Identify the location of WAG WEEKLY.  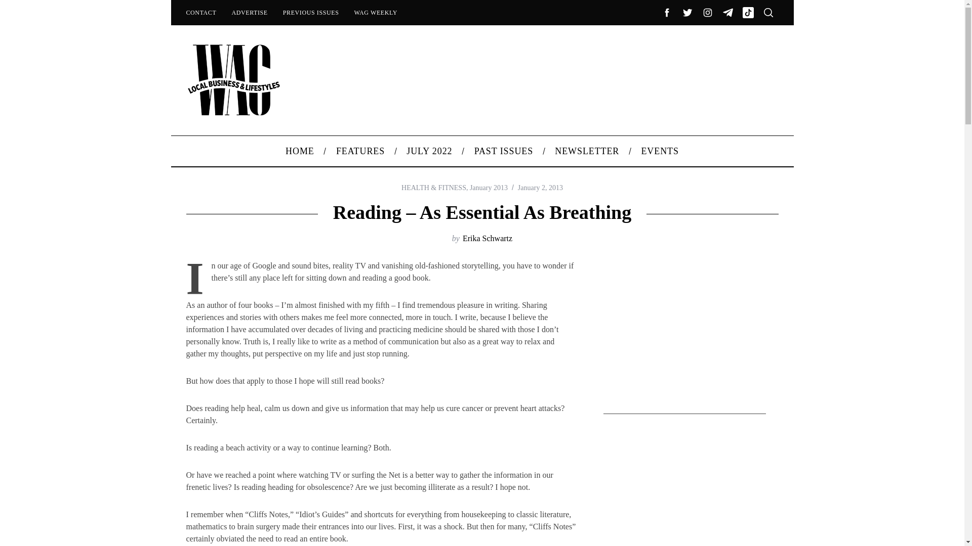
(376, 12).